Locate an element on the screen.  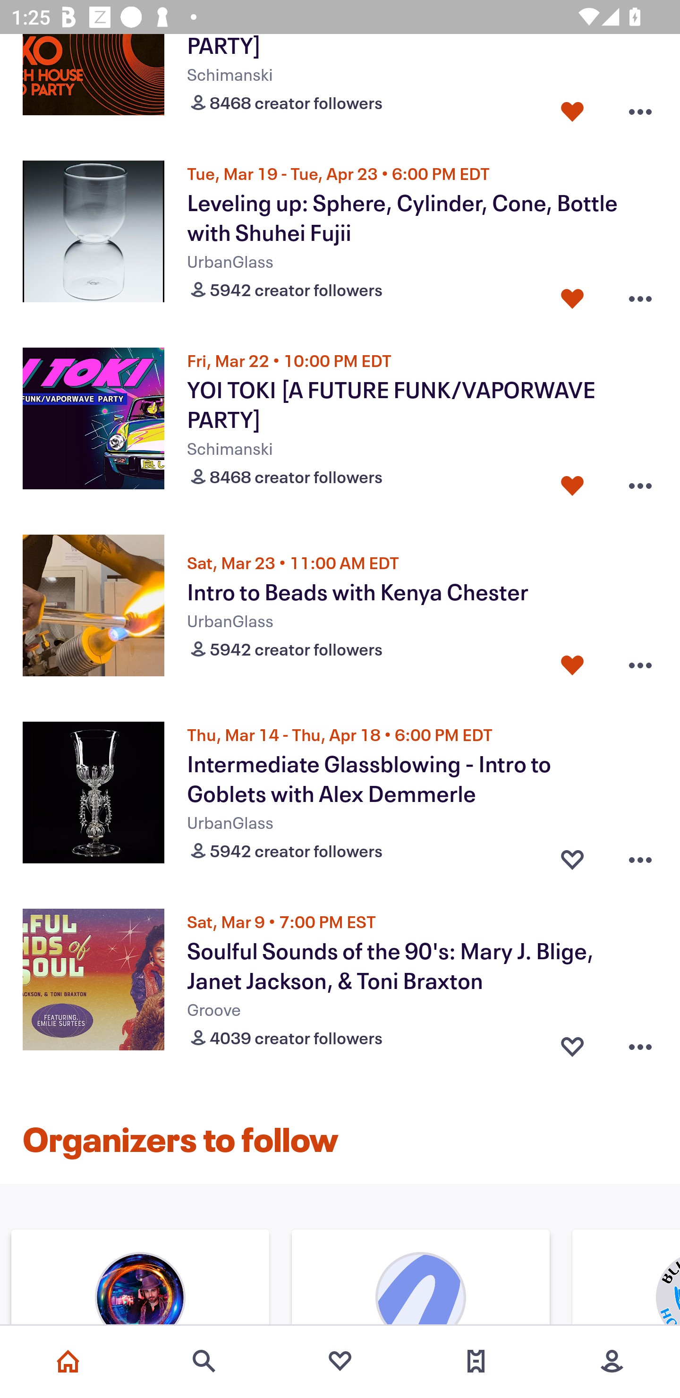
Tickets is located at coordinates (476, 1361).